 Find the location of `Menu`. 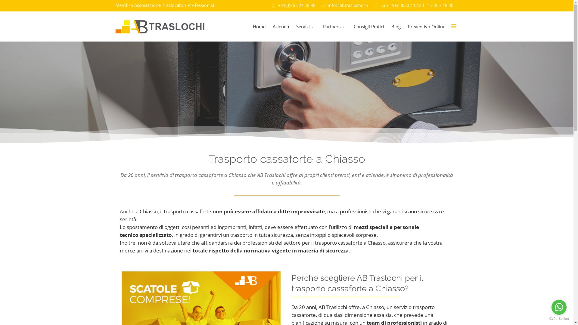

Menu is located at coordinates (453, 26).